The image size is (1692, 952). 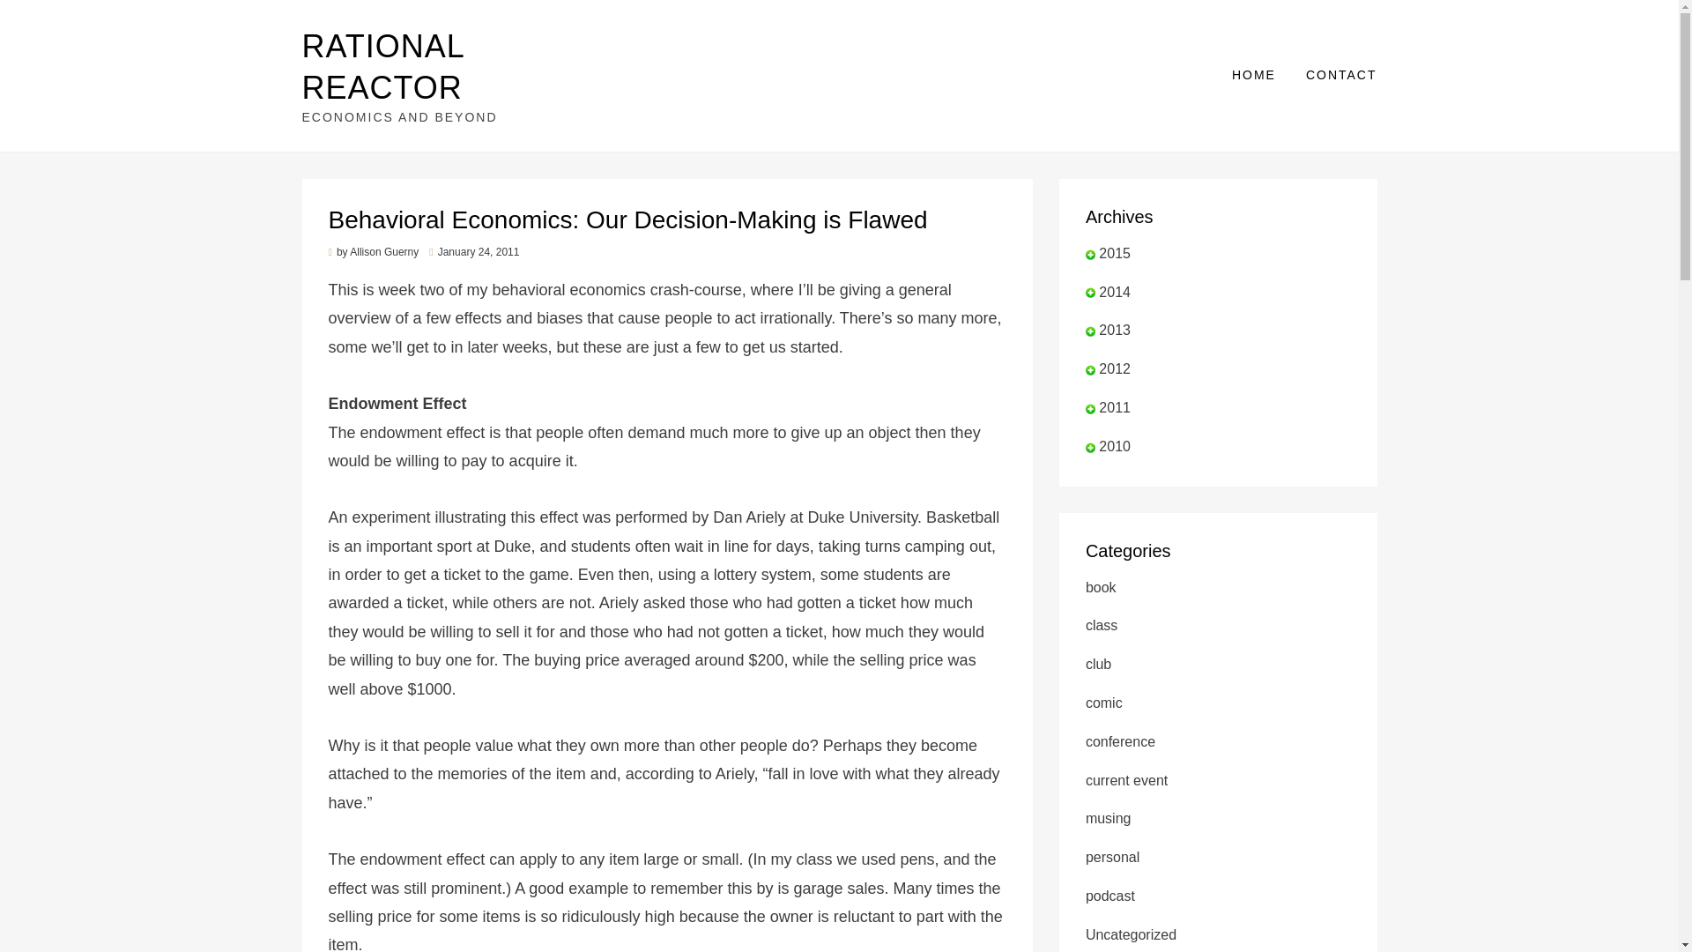 I want to click on Rational Reactor, so click(x=382, y=67).